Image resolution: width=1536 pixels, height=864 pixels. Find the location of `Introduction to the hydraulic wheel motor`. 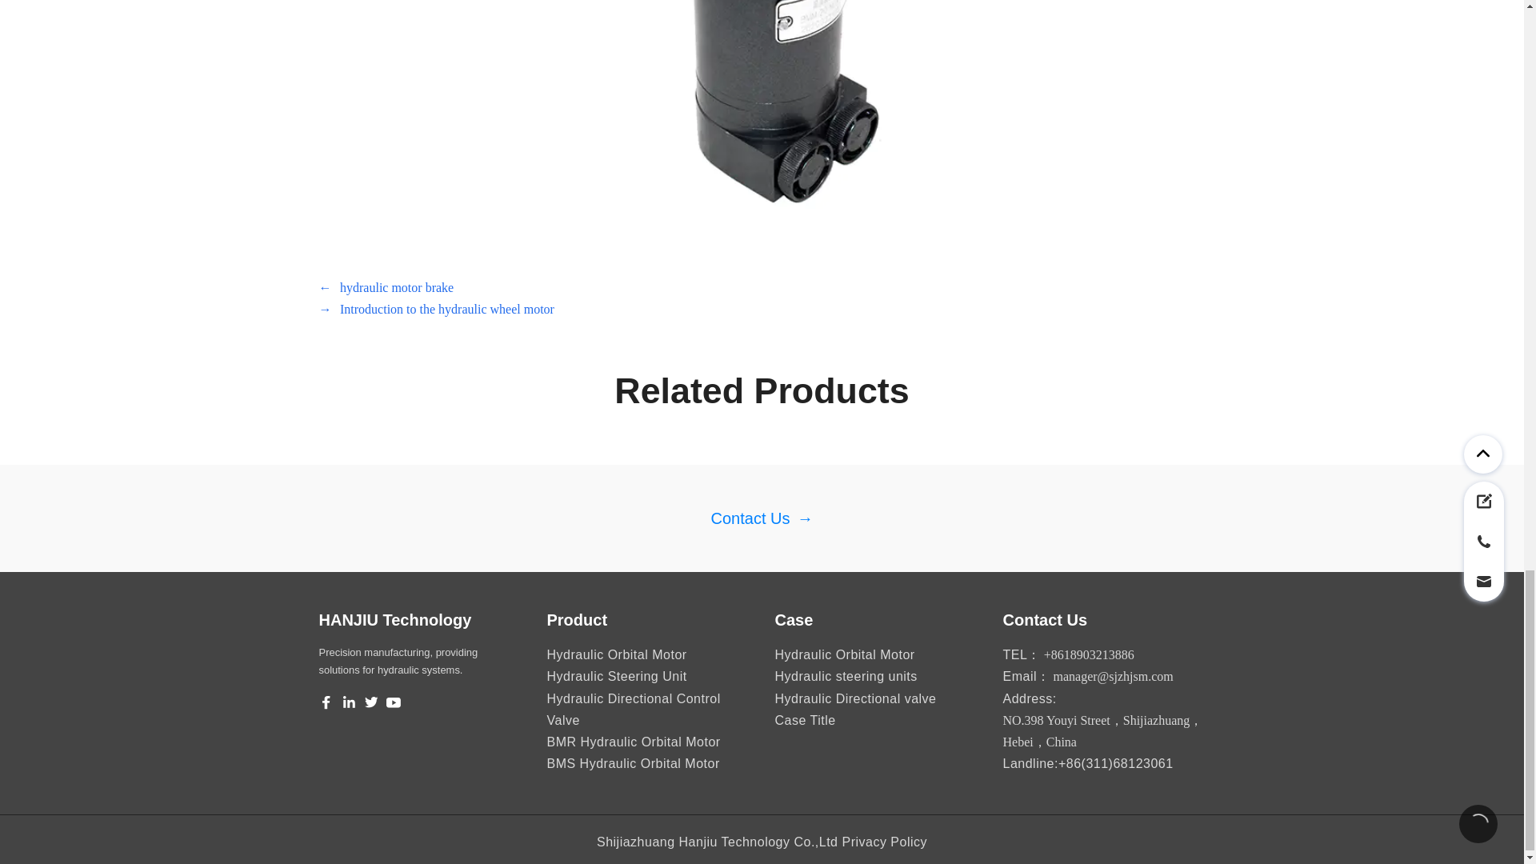

Introduction to the hydraulic wheel motor is located at coordinates (446, 309).